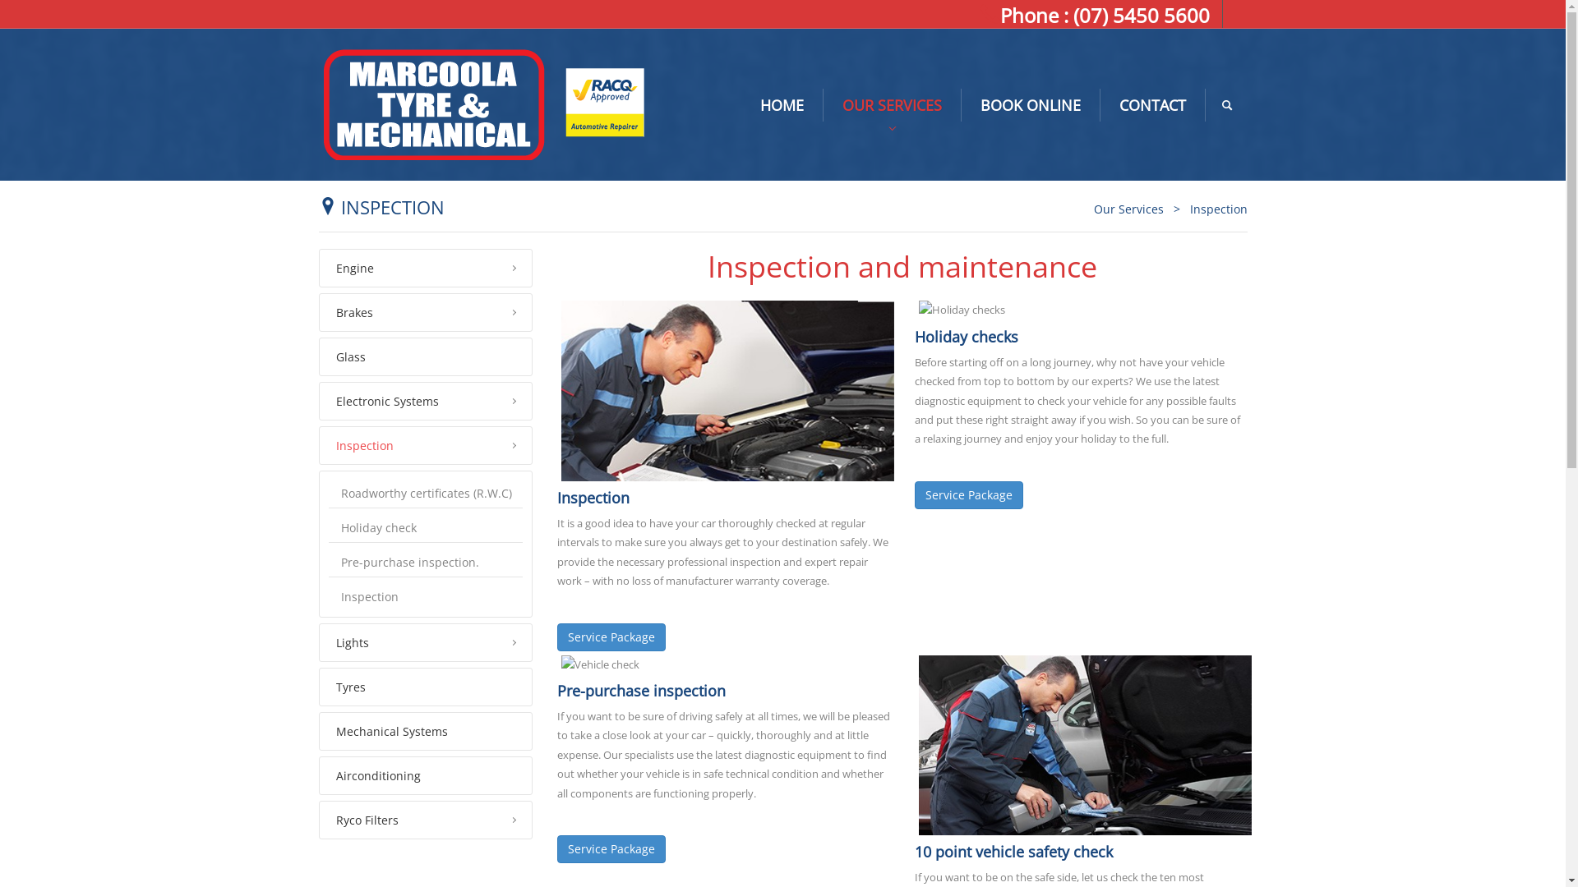 Image resolution: width=1578 pixels, height=887 pixels. Describe the element at coordinates (426, 529) in the screenshot. I see `Holiday check` at that location.